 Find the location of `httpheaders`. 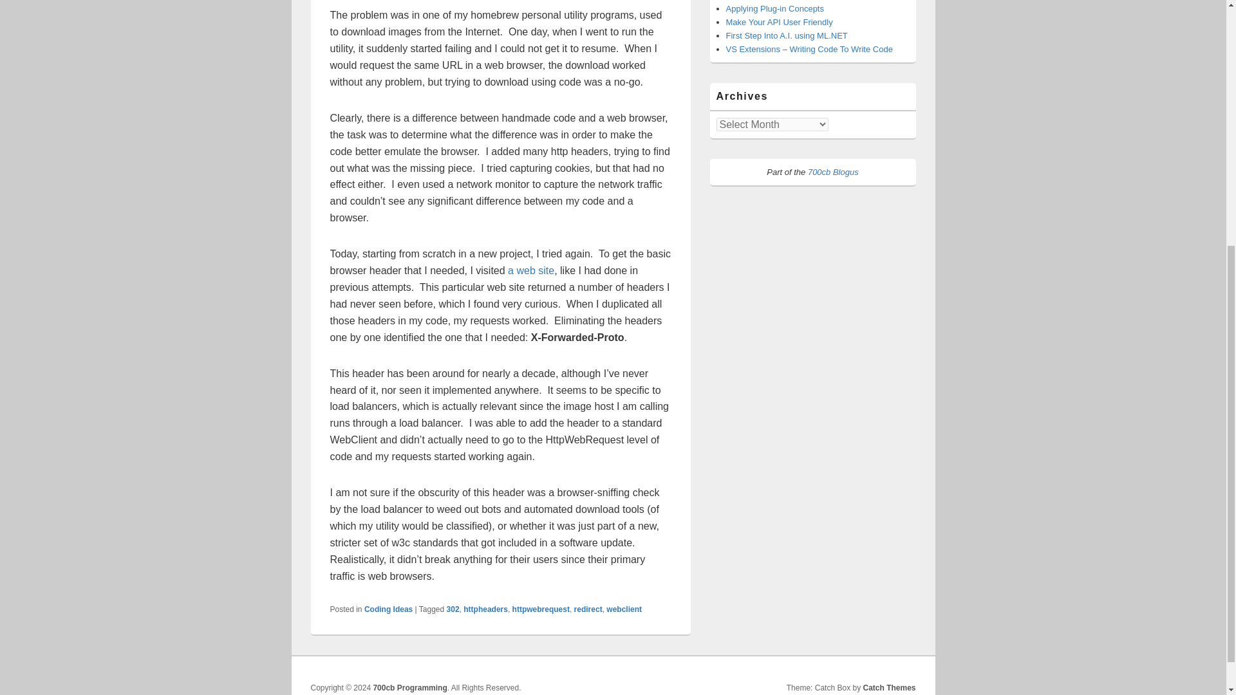

httpheaders is located at coordinates (485, 609).